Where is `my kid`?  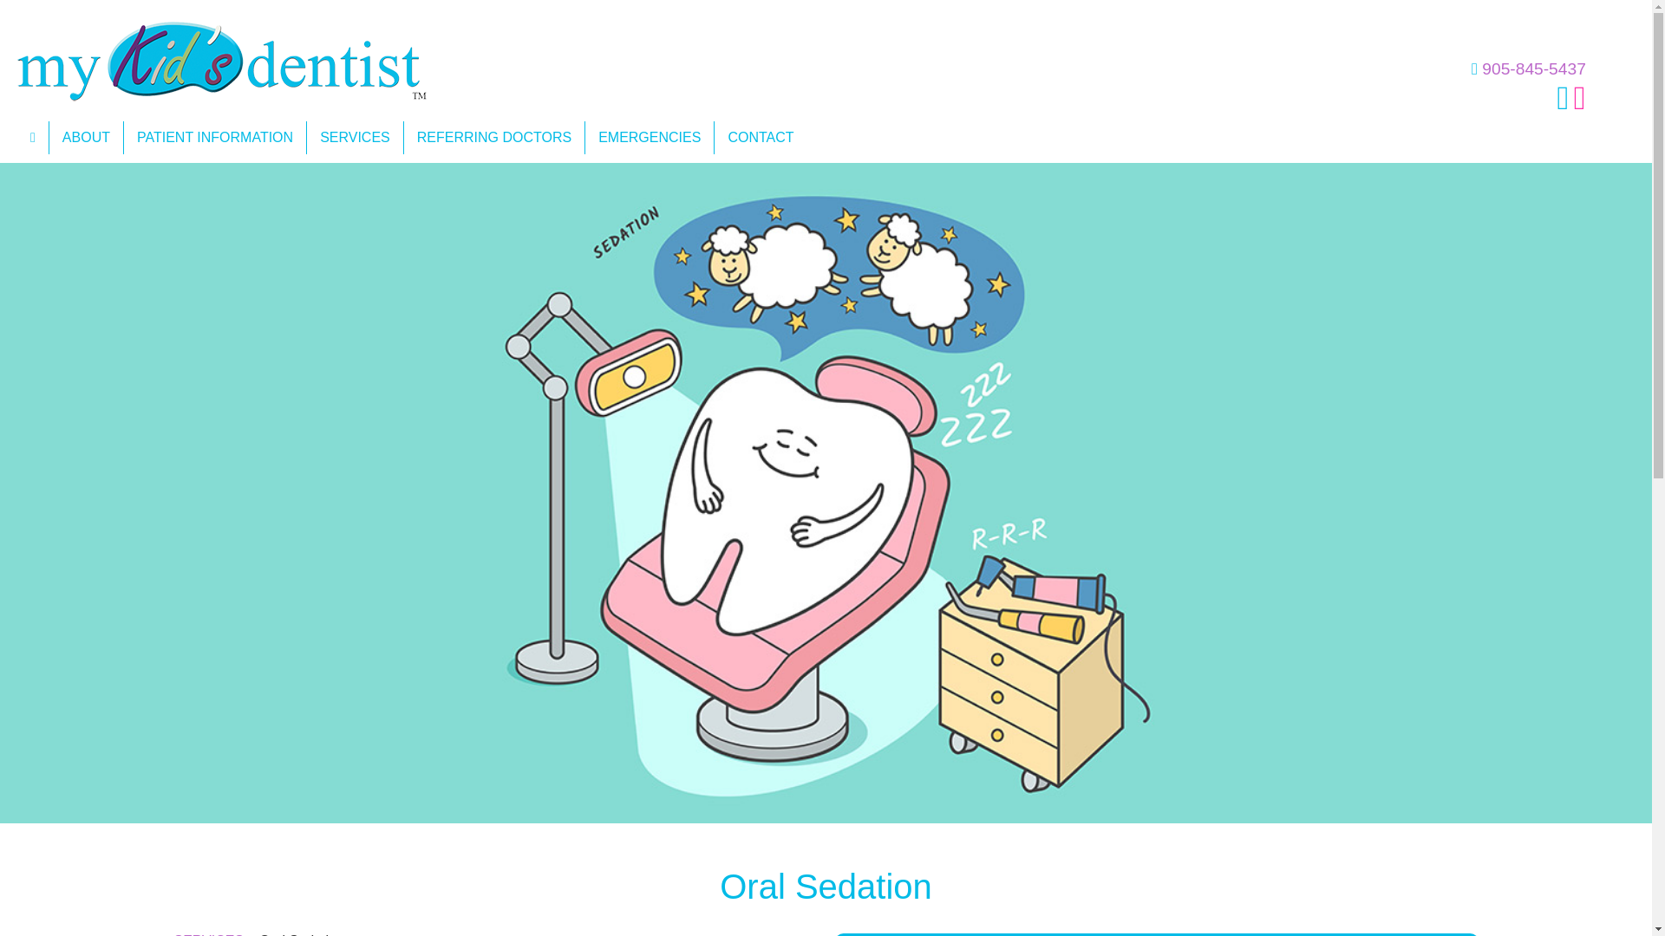 my kid is located at coordinates (221, 61).